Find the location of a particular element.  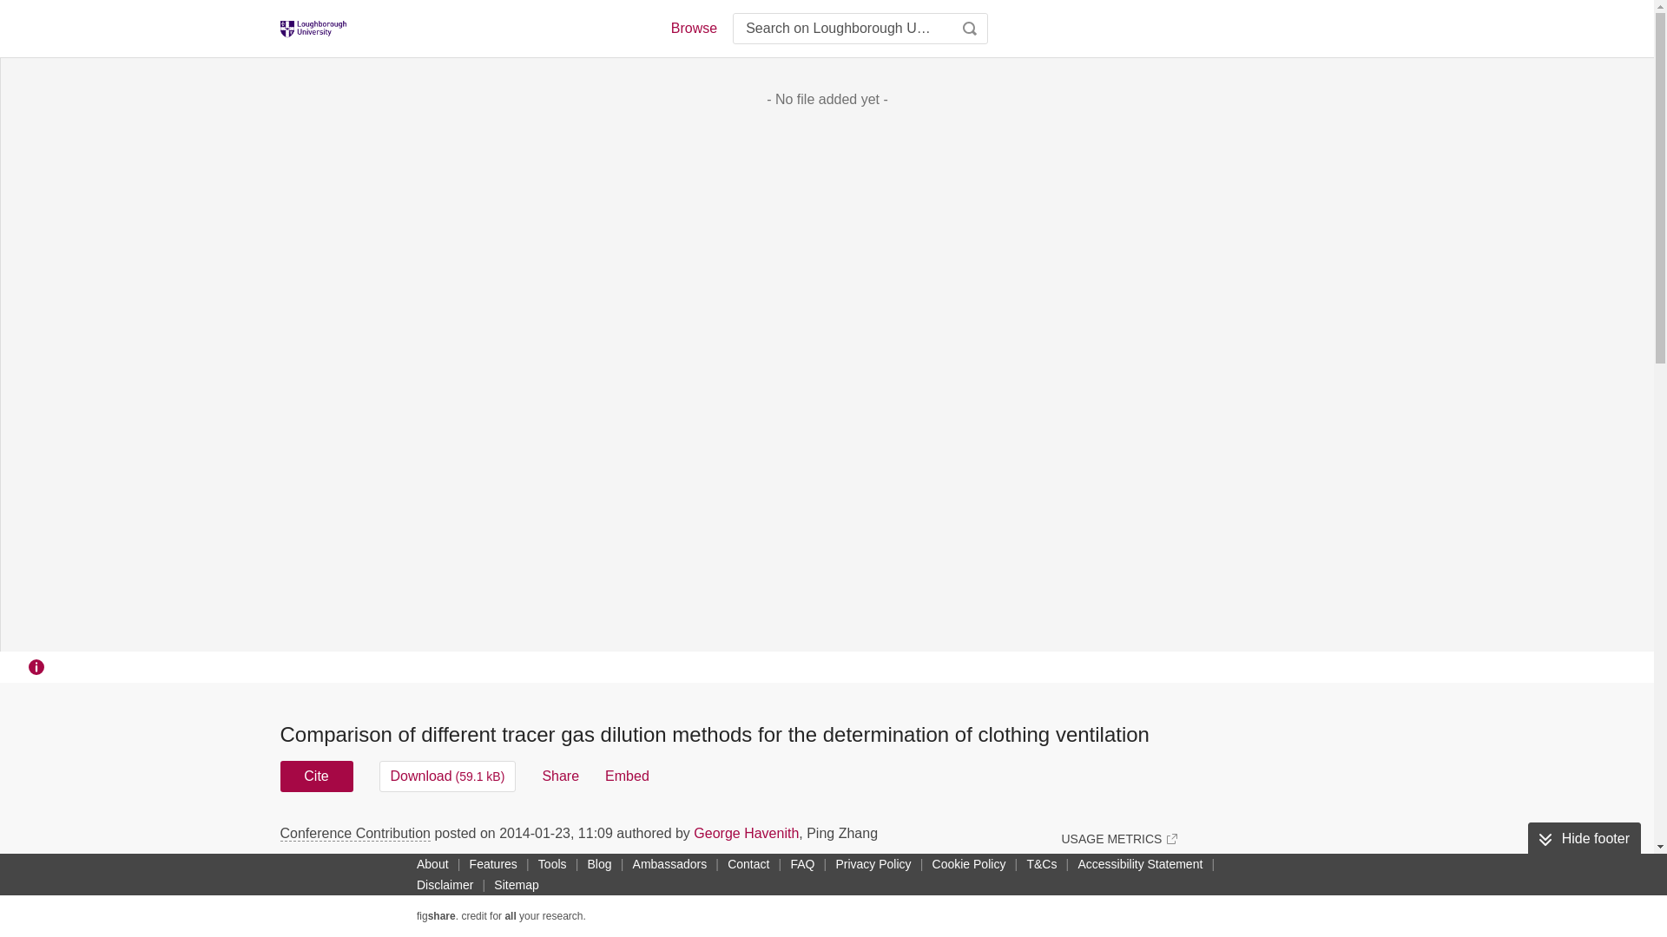

Tools is located at coordinates (552, 863).